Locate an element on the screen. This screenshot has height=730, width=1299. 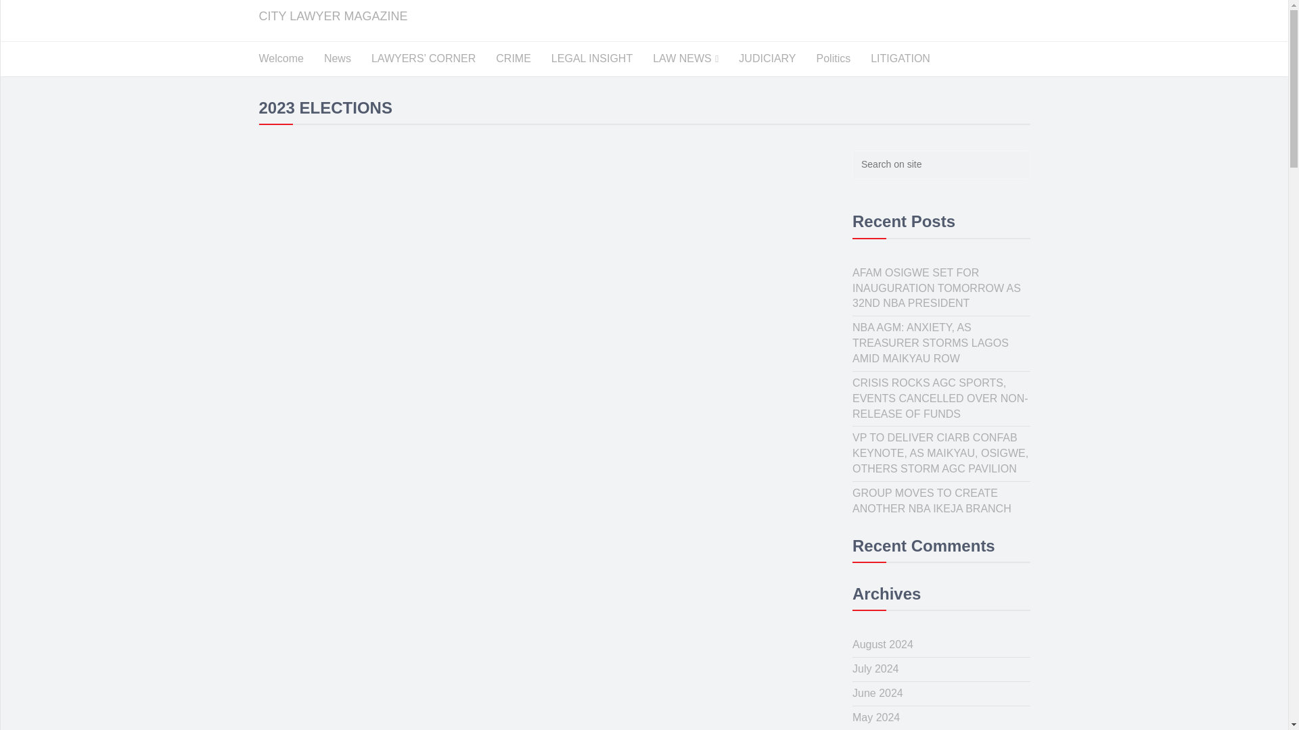
LITIGATION is located at coordinates (900, 58).